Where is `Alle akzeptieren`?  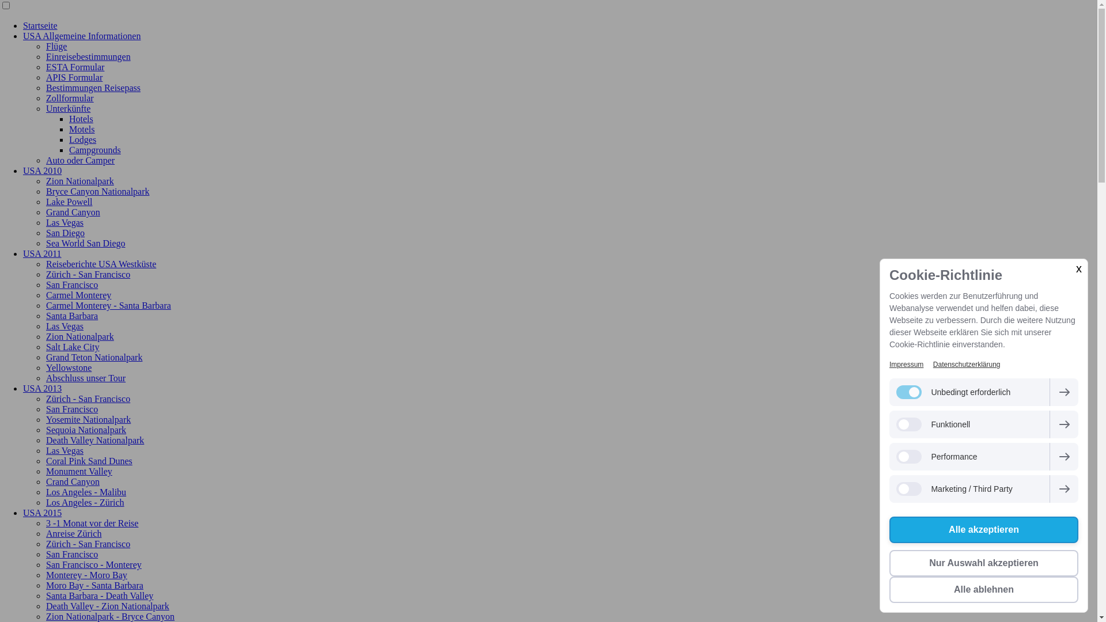
Alle akzeptieren is located at coordinates (984, 530).